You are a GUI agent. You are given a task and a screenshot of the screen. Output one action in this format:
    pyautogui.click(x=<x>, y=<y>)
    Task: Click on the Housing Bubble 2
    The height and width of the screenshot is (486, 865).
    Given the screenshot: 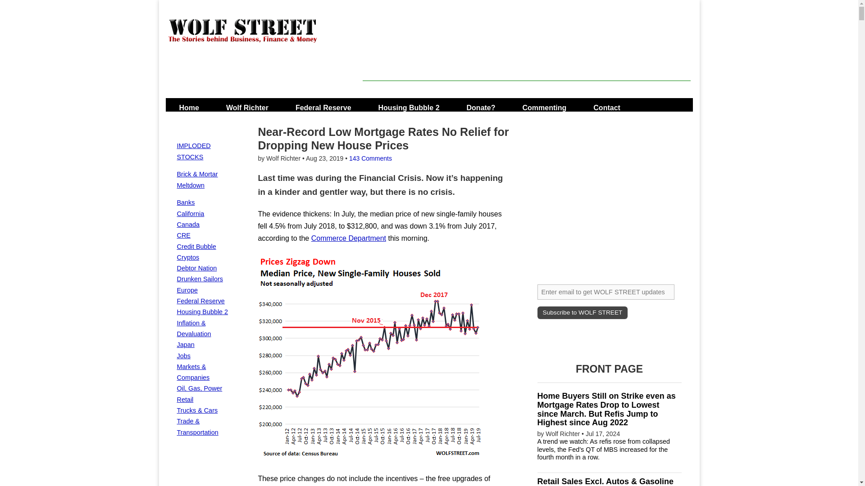 What is the action you would take?
    pyautogui.click(x=202, y=311)
    